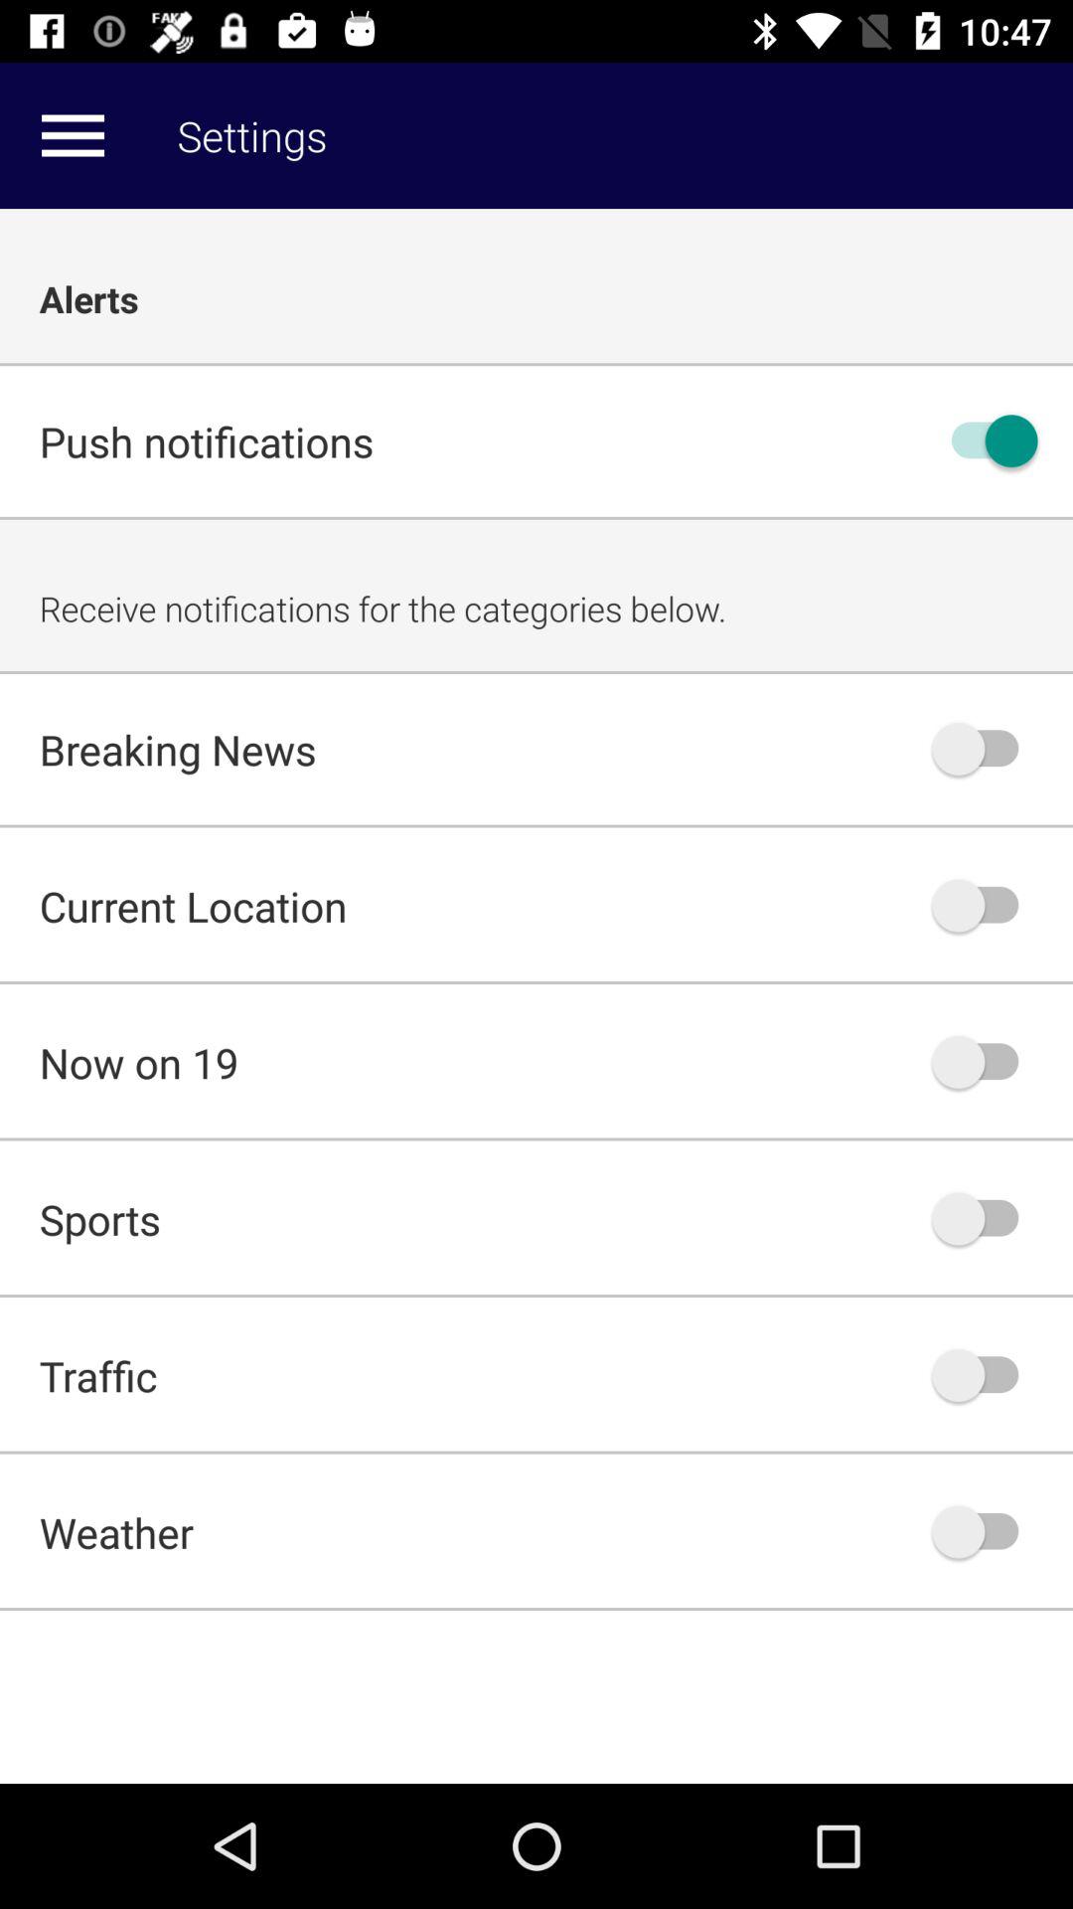 The height and width of the screenshot is (1909, 1073). Describe the element at coordinates (985, 905) in the screenshot. I see `turn-off current location` at that location.